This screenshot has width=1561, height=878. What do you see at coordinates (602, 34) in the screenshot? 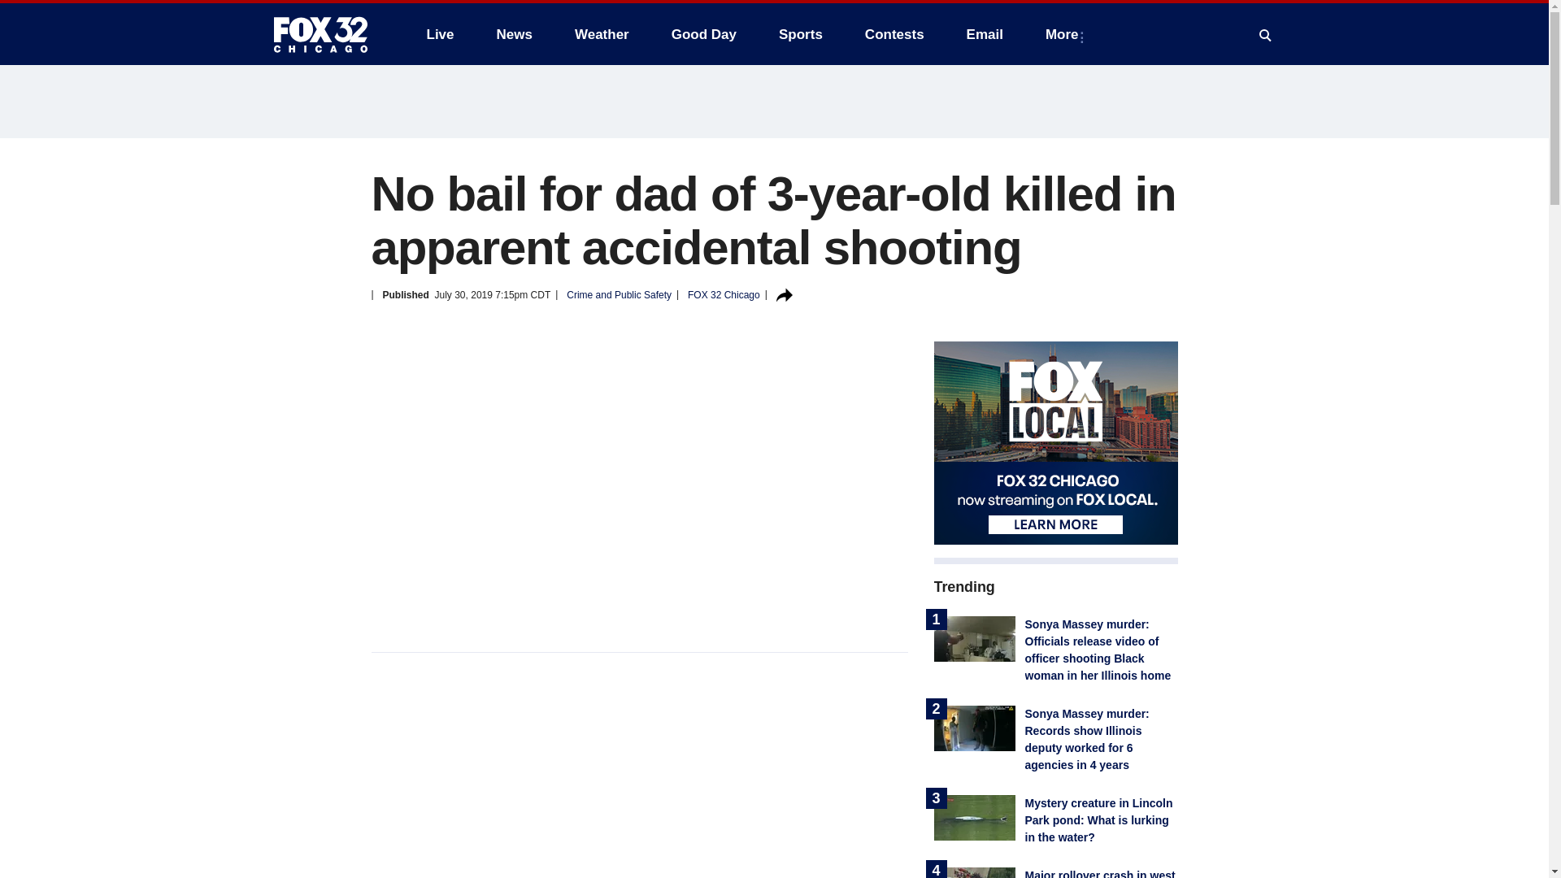
I see `Weather` at bounding box center [602, 34].